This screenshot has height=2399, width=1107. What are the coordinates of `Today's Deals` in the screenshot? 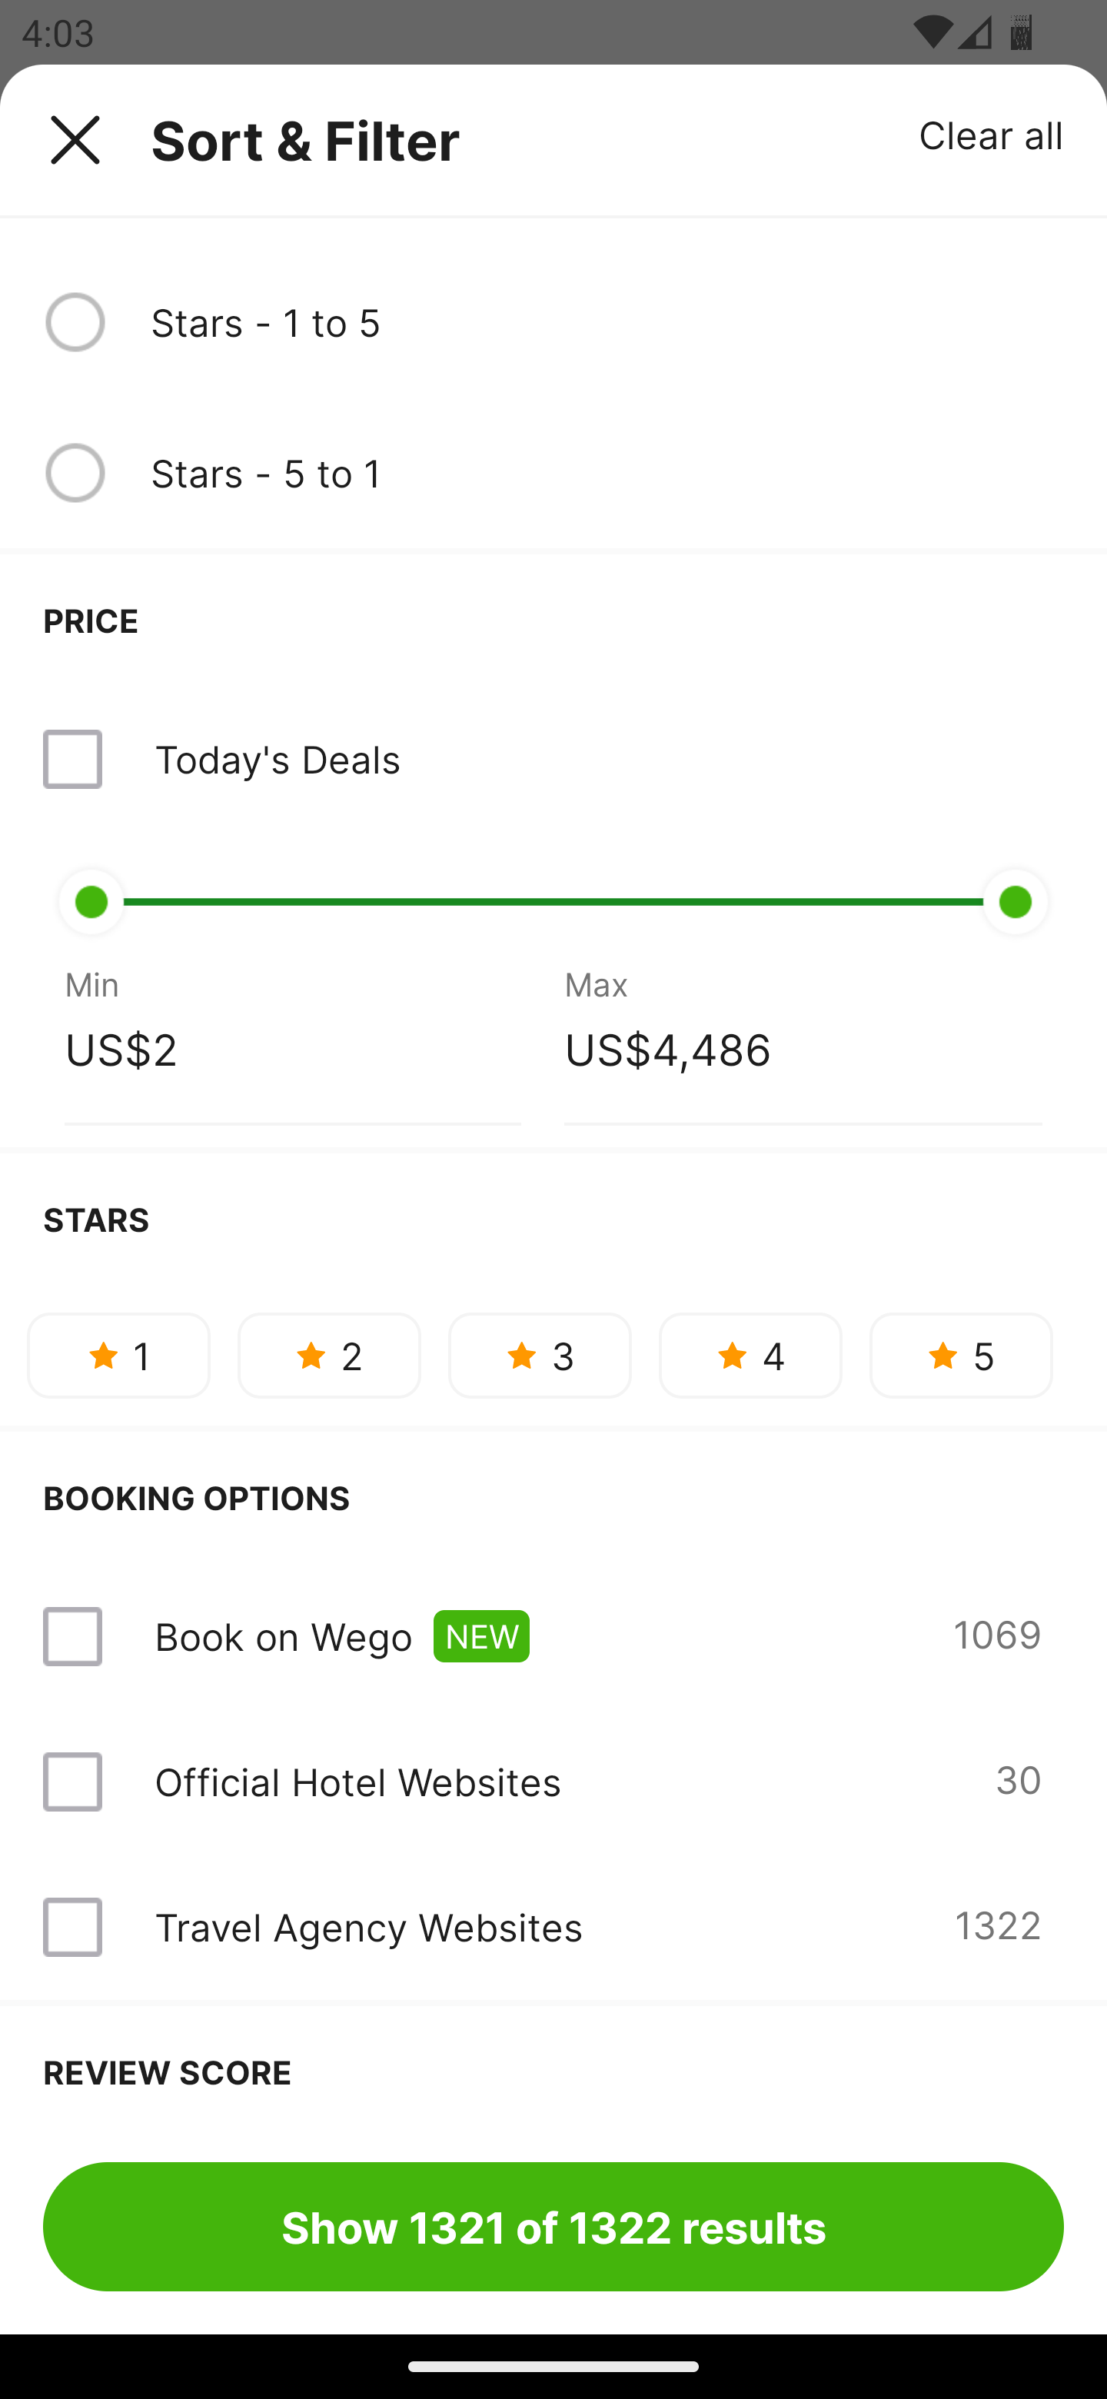 It's located at (277, 759).